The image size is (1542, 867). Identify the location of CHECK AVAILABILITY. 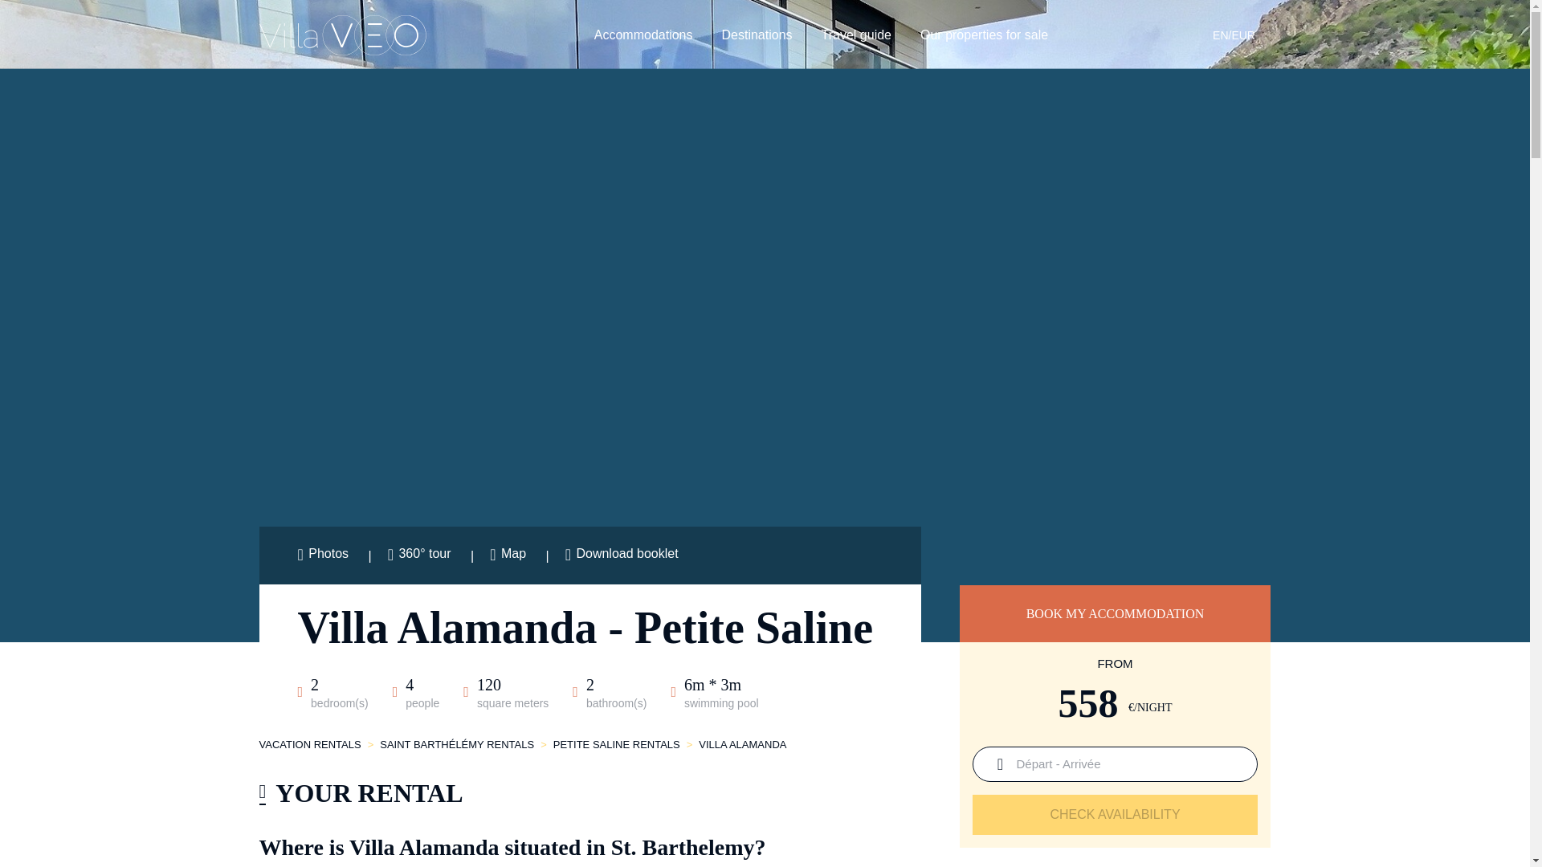
(1115, 815).